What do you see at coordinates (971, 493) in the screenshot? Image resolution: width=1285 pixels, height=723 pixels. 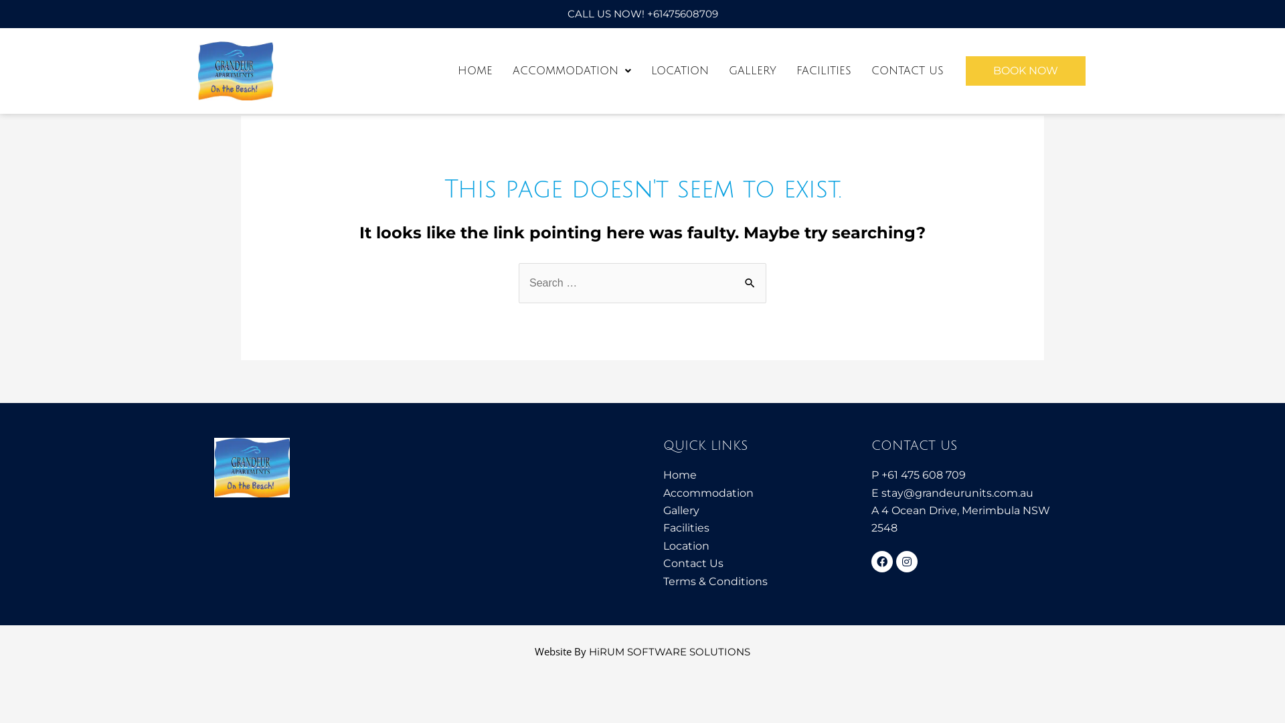 I see `E stay@grandeurunits.com.au` at bounding box center [971, 493].